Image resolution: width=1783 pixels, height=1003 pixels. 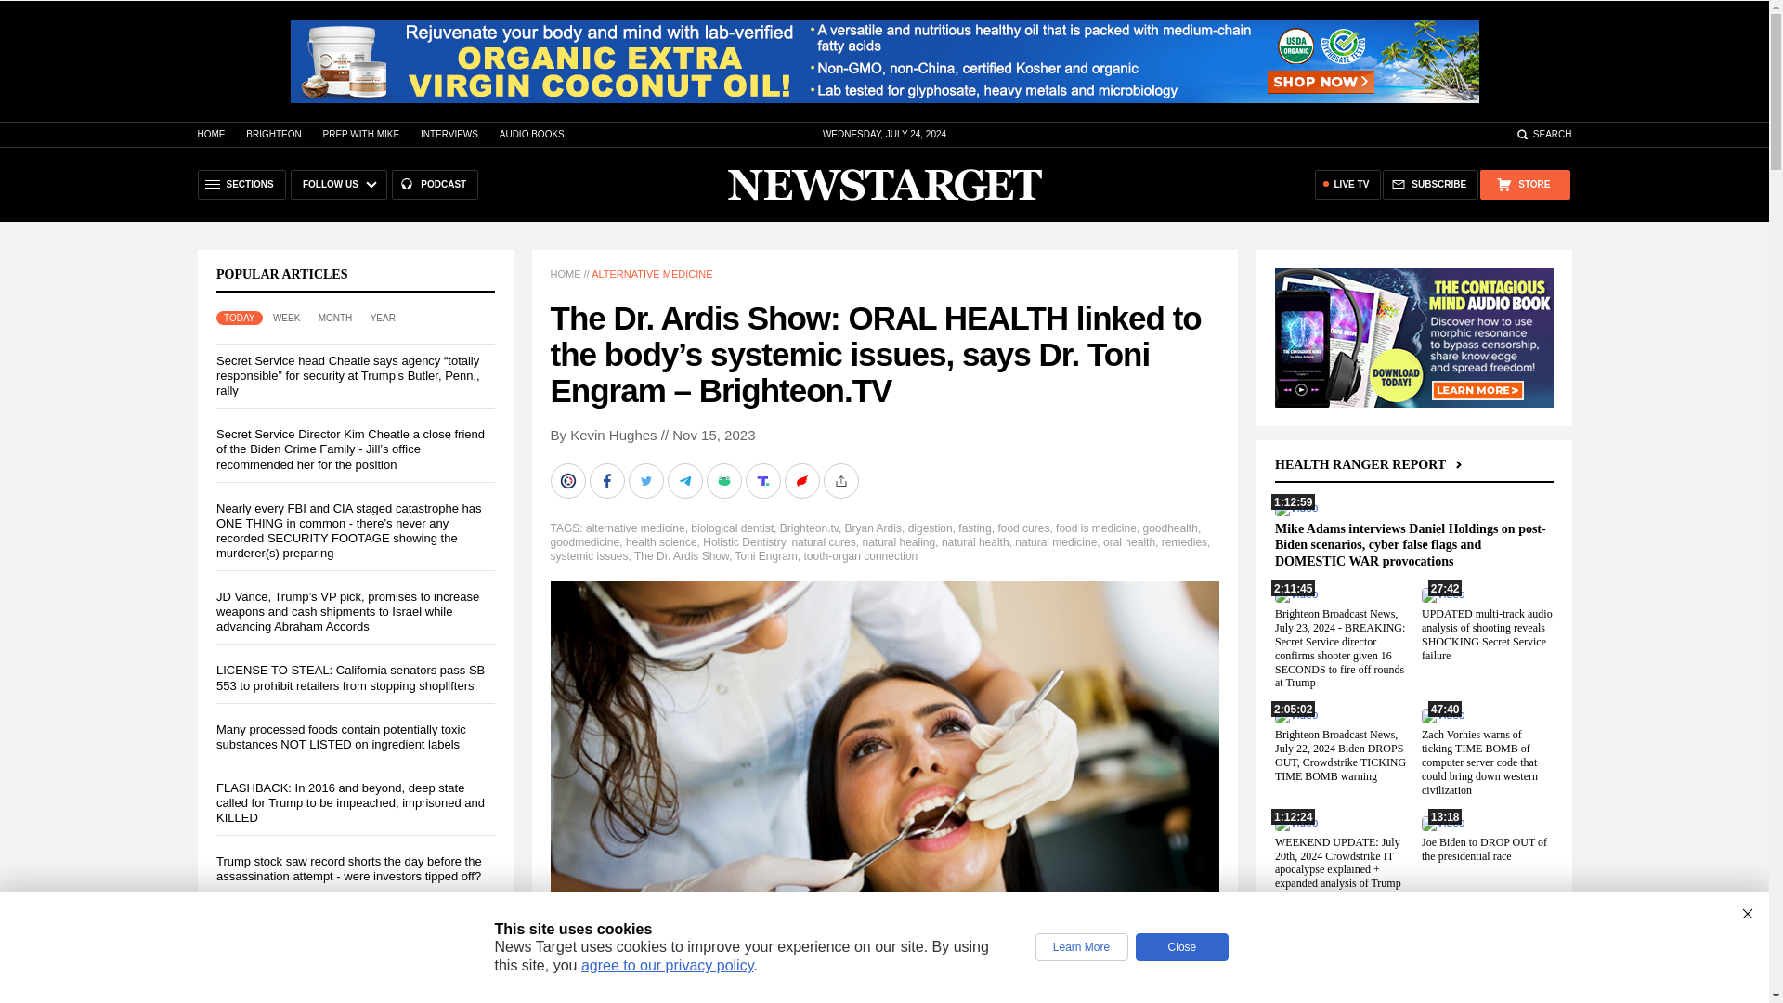 What do you see at coordinates (1524, 184) in the screenshot?
I see `STORE` at bounding box center [1524, 184].